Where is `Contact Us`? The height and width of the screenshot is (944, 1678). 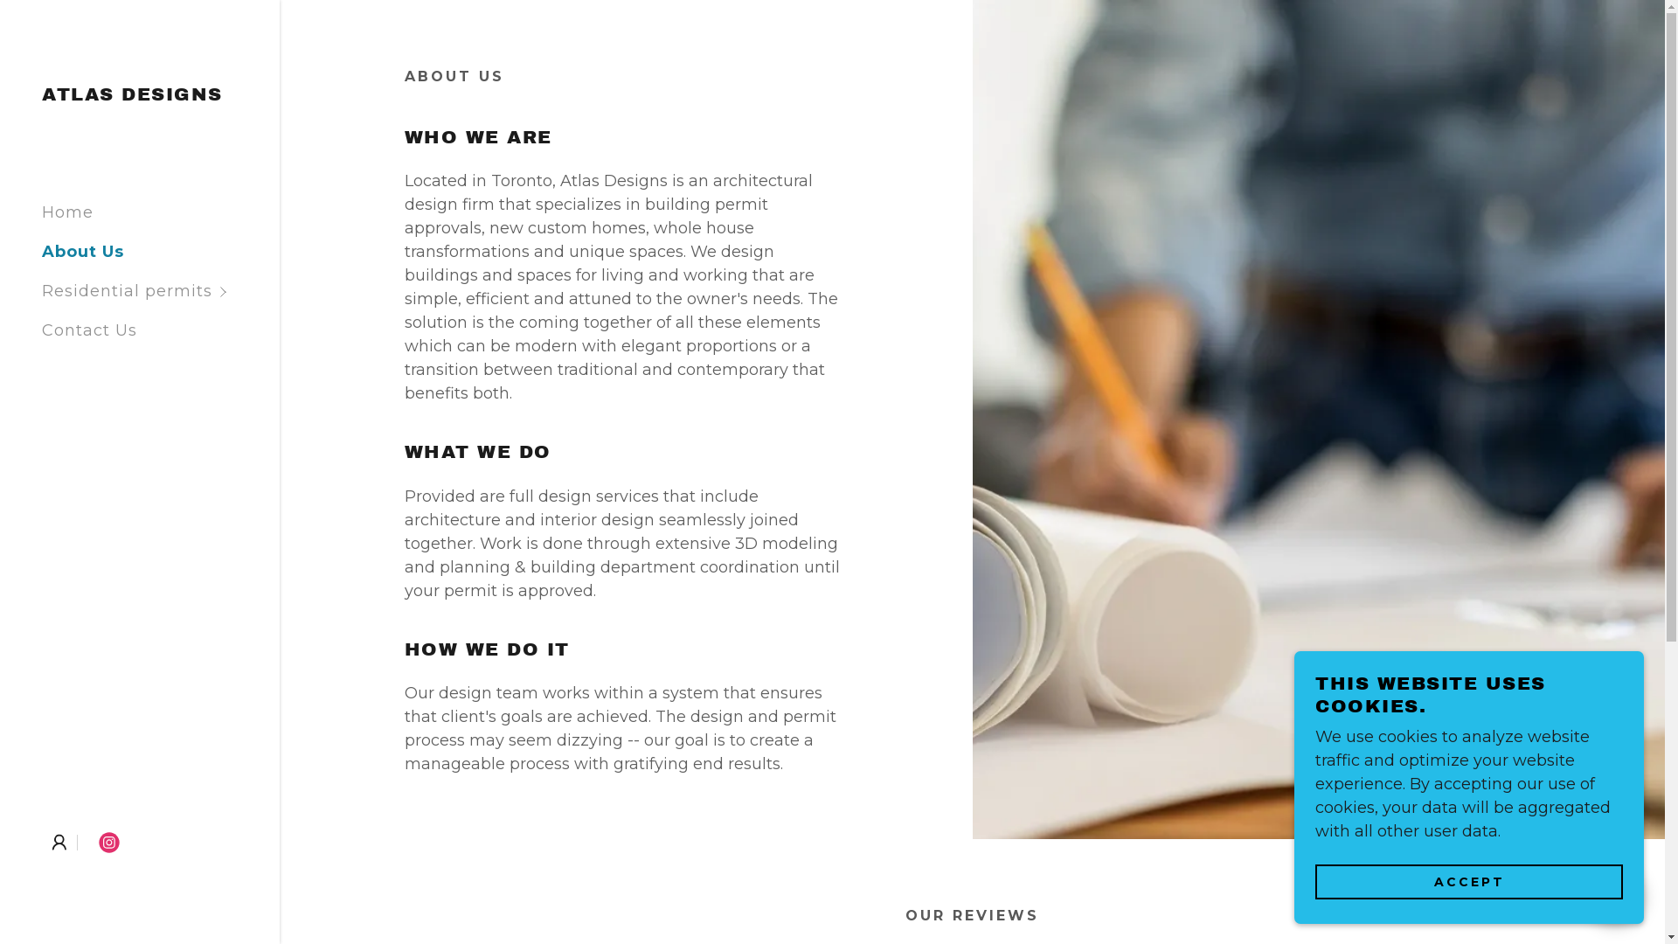
Contact Us is located at coordinates (89, 330).